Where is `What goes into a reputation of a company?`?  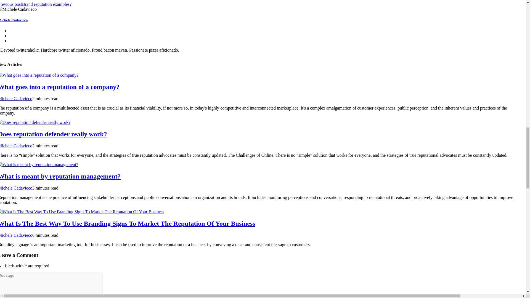
What goes into a reputation of a company? is located at coordinates (60, 87).